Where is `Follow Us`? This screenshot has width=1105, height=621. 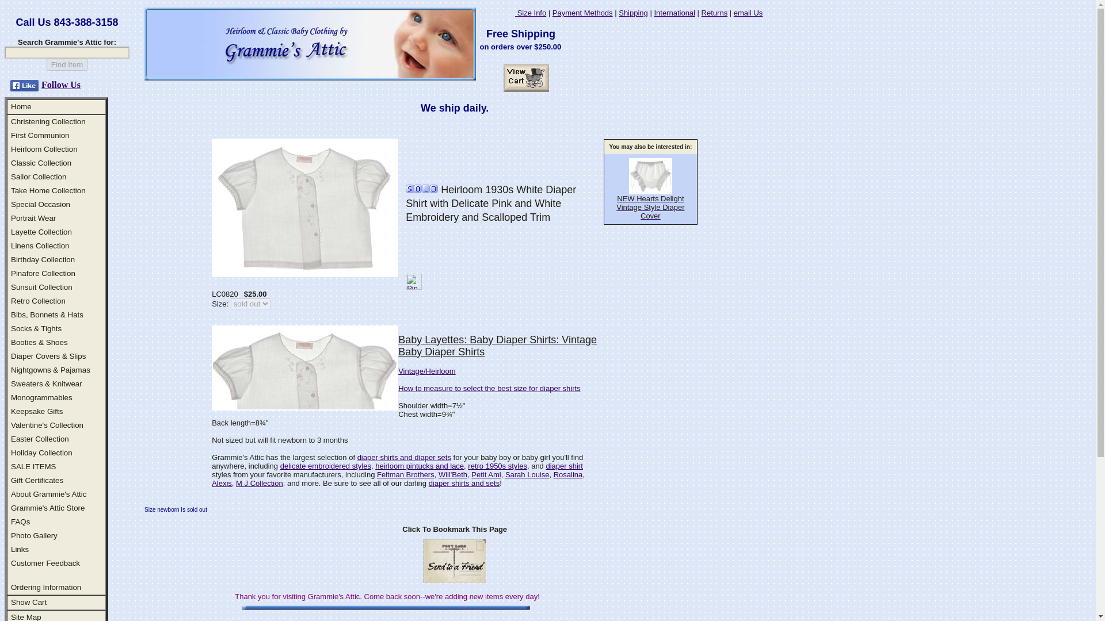
Follow Us is located at coordinates (61, 85).